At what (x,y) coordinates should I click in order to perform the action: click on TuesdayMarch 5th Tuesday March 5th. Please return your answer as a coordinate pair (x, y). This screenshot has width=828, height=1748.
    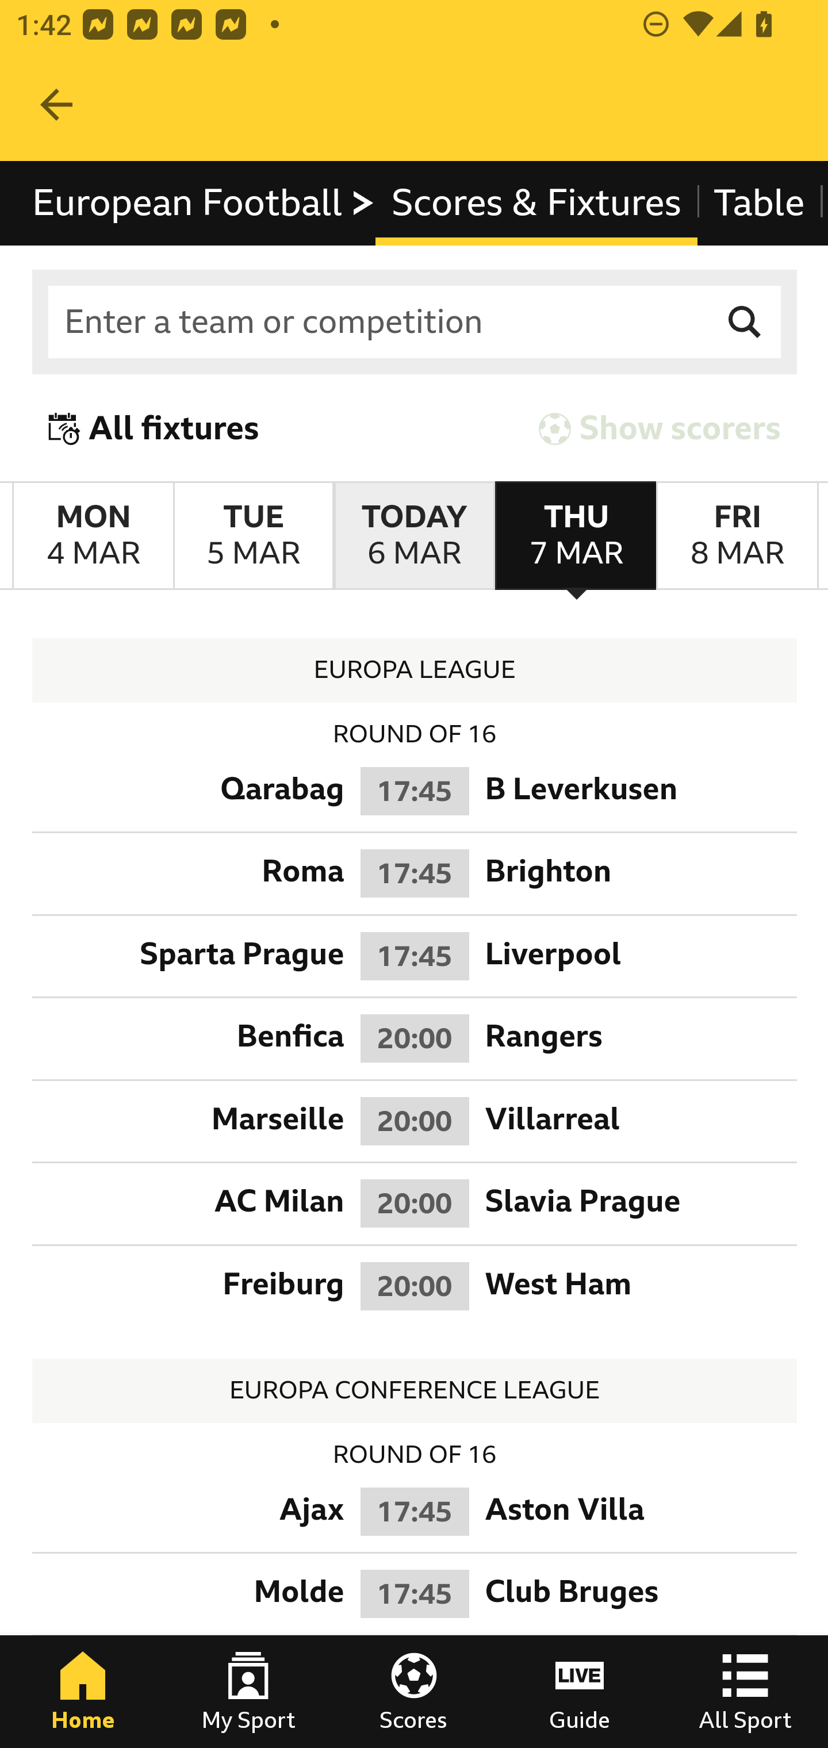
    Looking at the image, I should click on (253, 536).